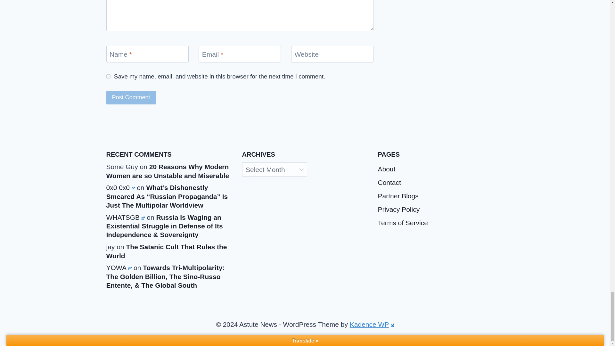 Image resolution: width=615 pixels, height=346 pixels. Describe the element at coordinates (131, 97) in the screenshot. I see `Post Comment` at that location.